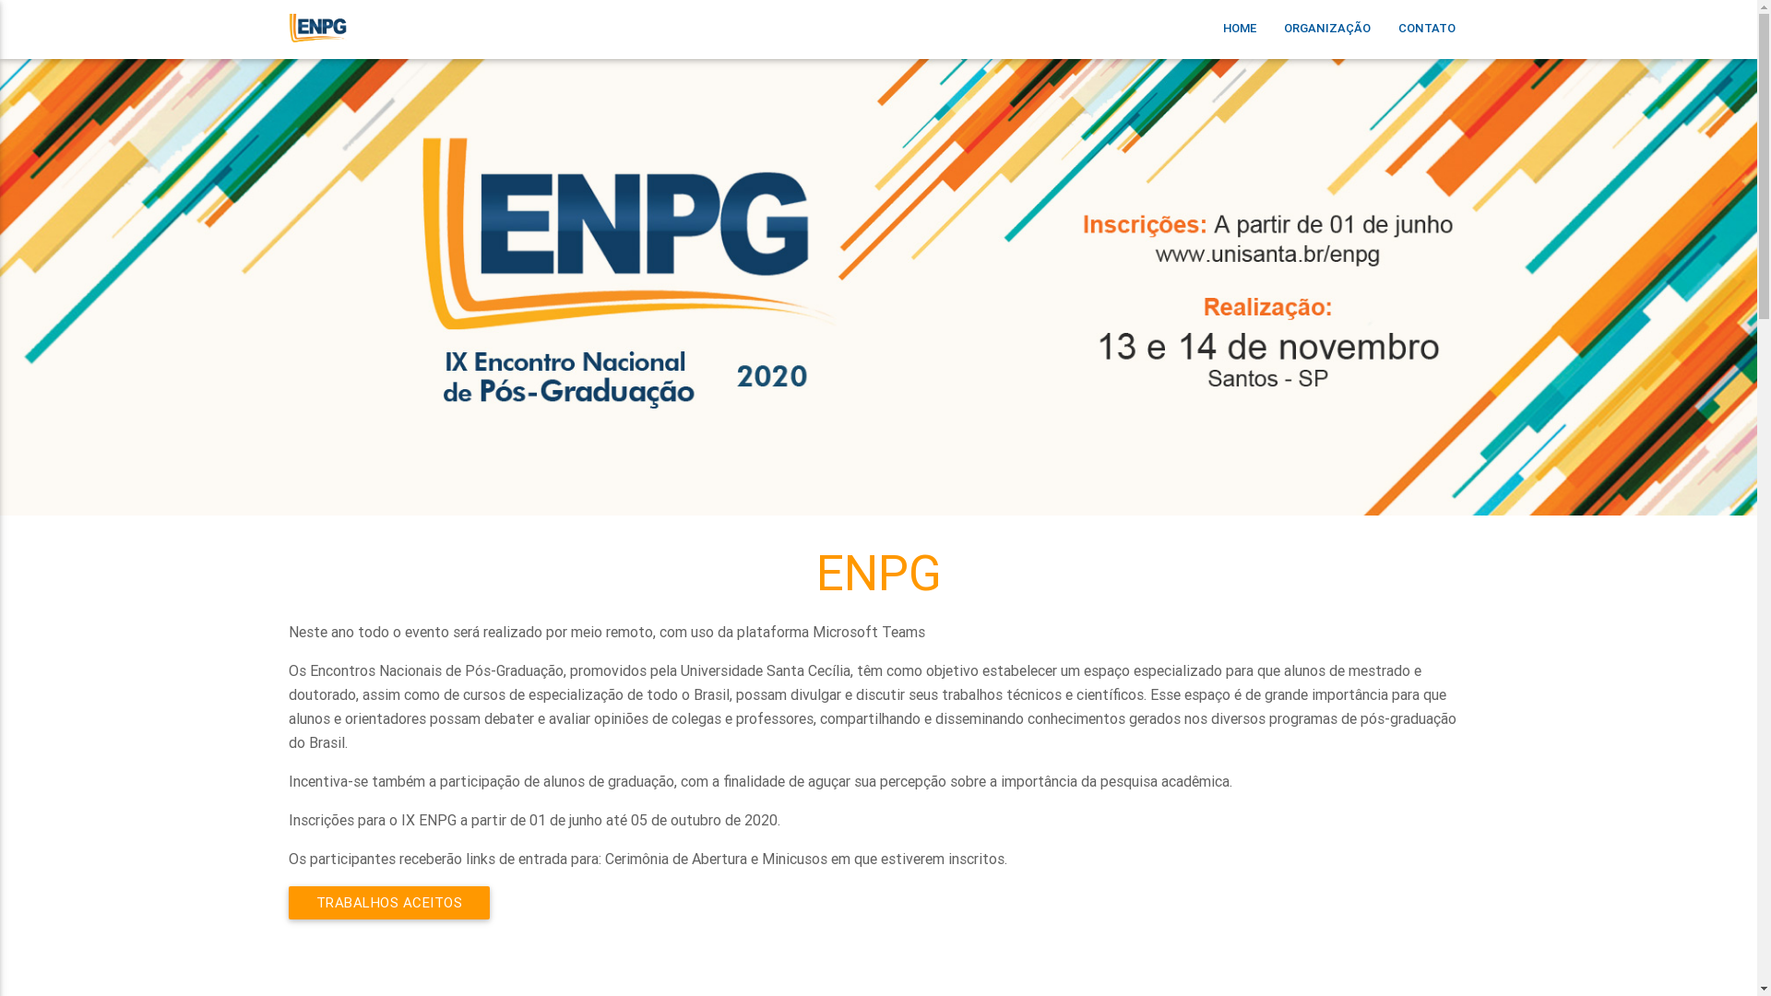  What do you see at coordinates (389, 903) in the screenshot?
I see `TRABALHOS ACEITOS` at bounding box center [389, 903].